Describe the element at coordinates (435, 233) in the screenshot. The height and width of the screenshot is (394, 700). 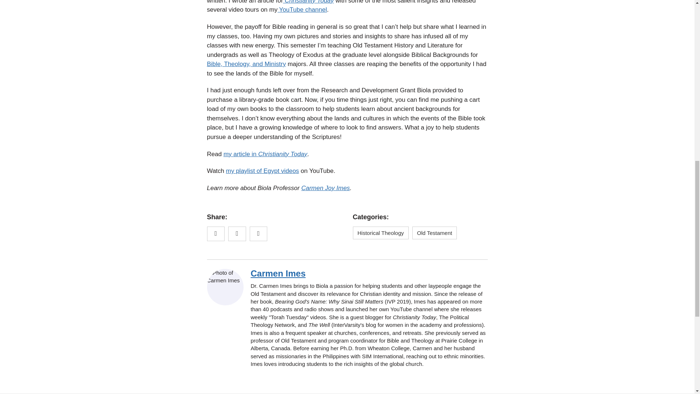
I see `Old Testament` at that location.